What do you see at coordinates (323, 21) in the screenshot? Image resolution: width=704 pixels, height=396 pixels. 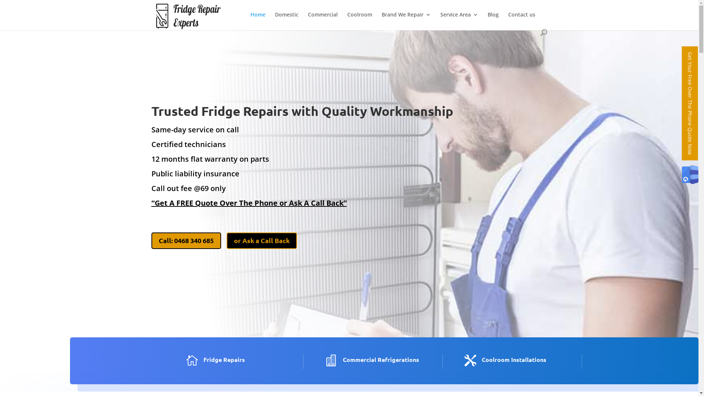 I see `Commercial` at bounding box center [323, 21].